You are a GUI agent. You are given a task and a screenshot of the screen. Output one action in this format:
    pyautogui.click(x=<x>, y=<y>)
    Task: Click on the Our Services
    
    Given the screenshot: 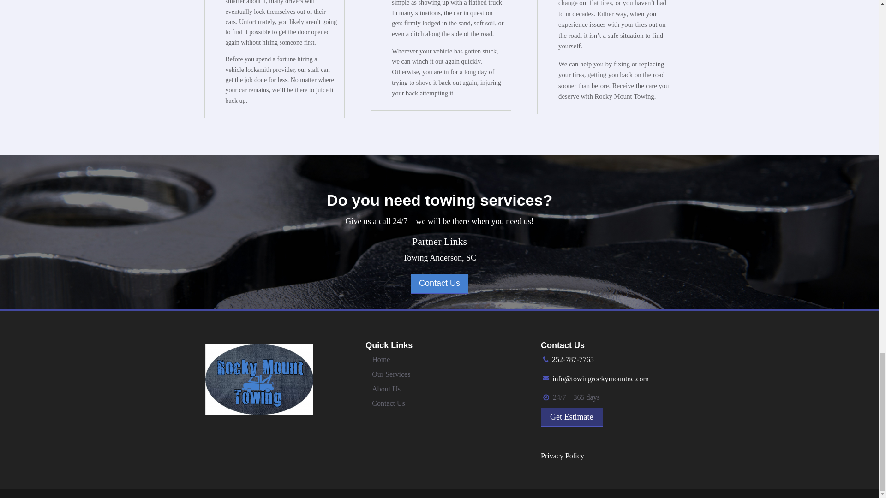 What is the action you would take?
    pyautogui.click(x=391, y=374)
    